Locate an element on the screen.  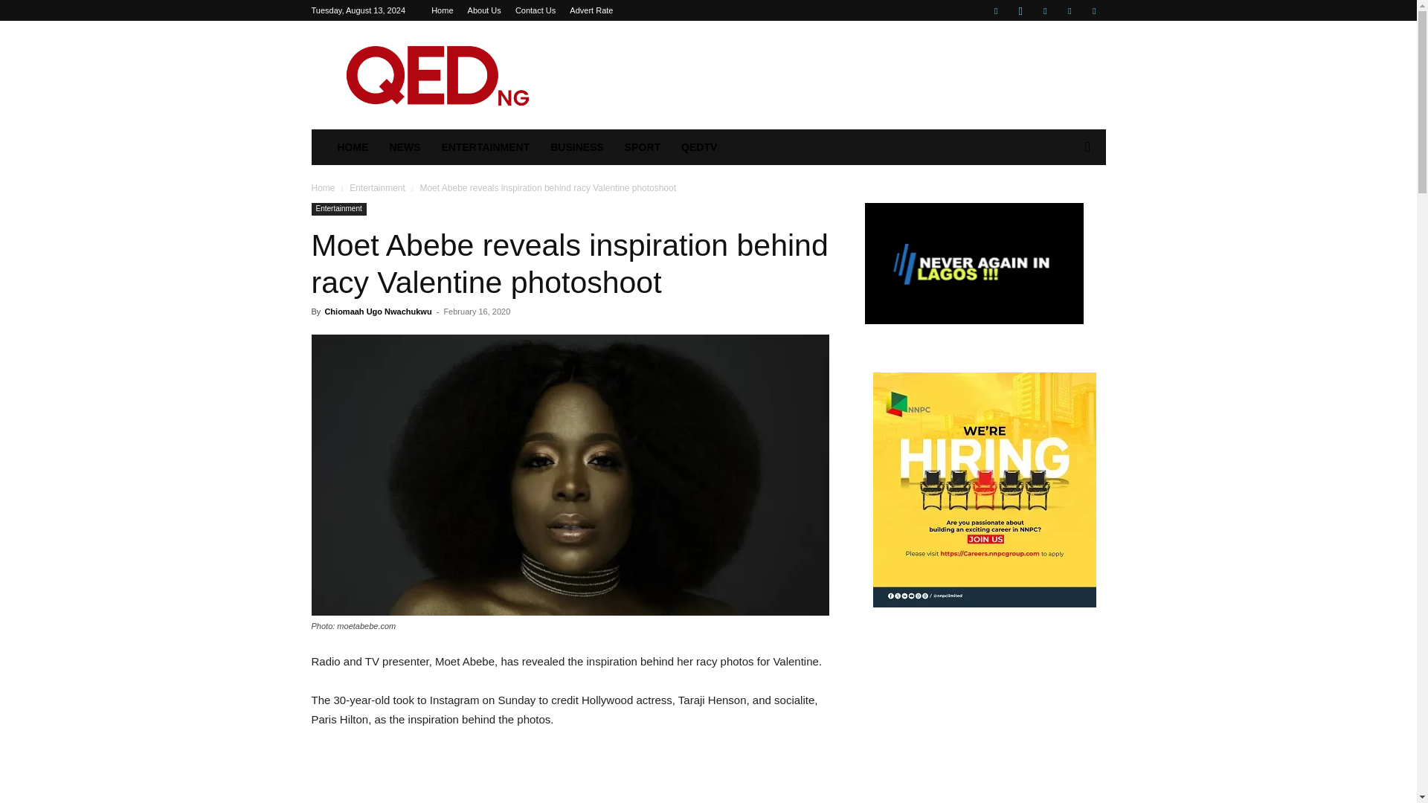
Linkedin is located at coordinates (1045, 10).